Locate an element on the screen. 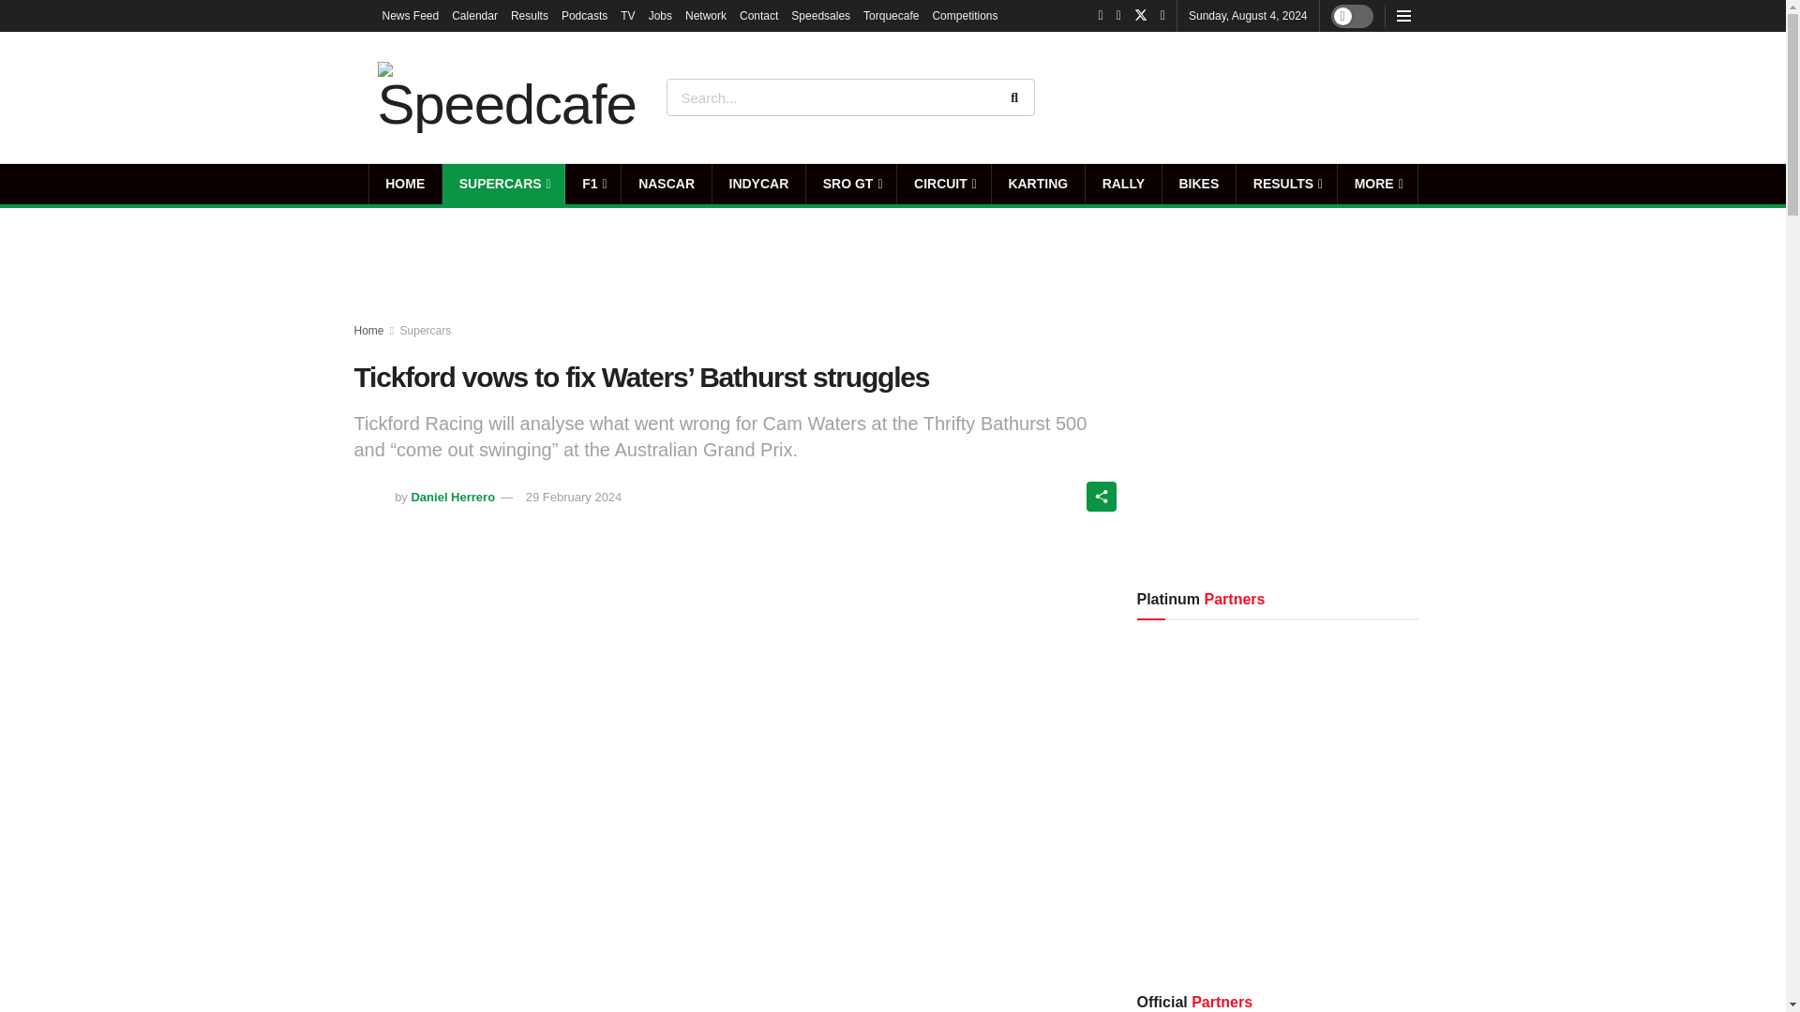  Torquecafe is located at coordinates (891, 15).